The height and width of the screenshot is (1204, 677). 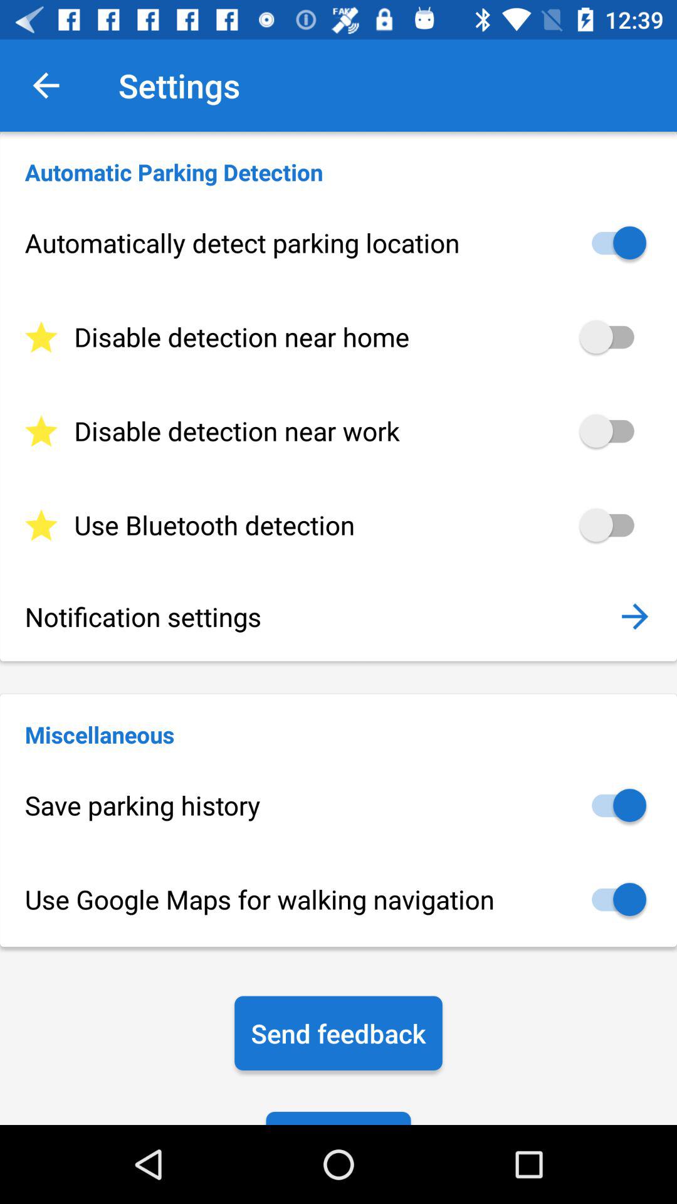 I want to click on choose item below miscellaneous item, so click(x=338, y=805).